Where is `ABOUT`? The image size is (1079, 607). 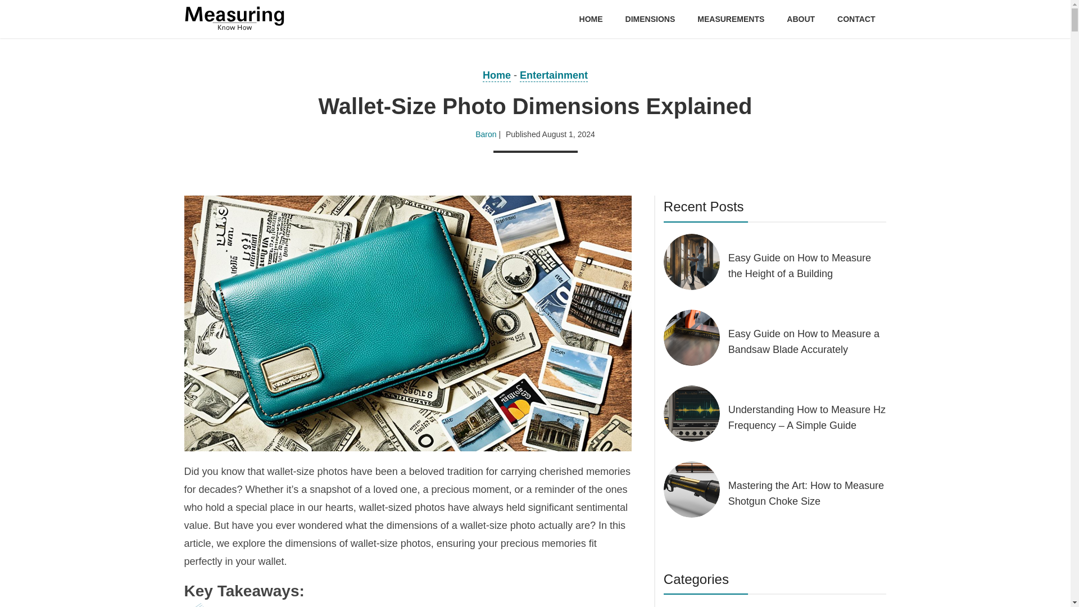
ABOUT is located at coordinates (800, 19).